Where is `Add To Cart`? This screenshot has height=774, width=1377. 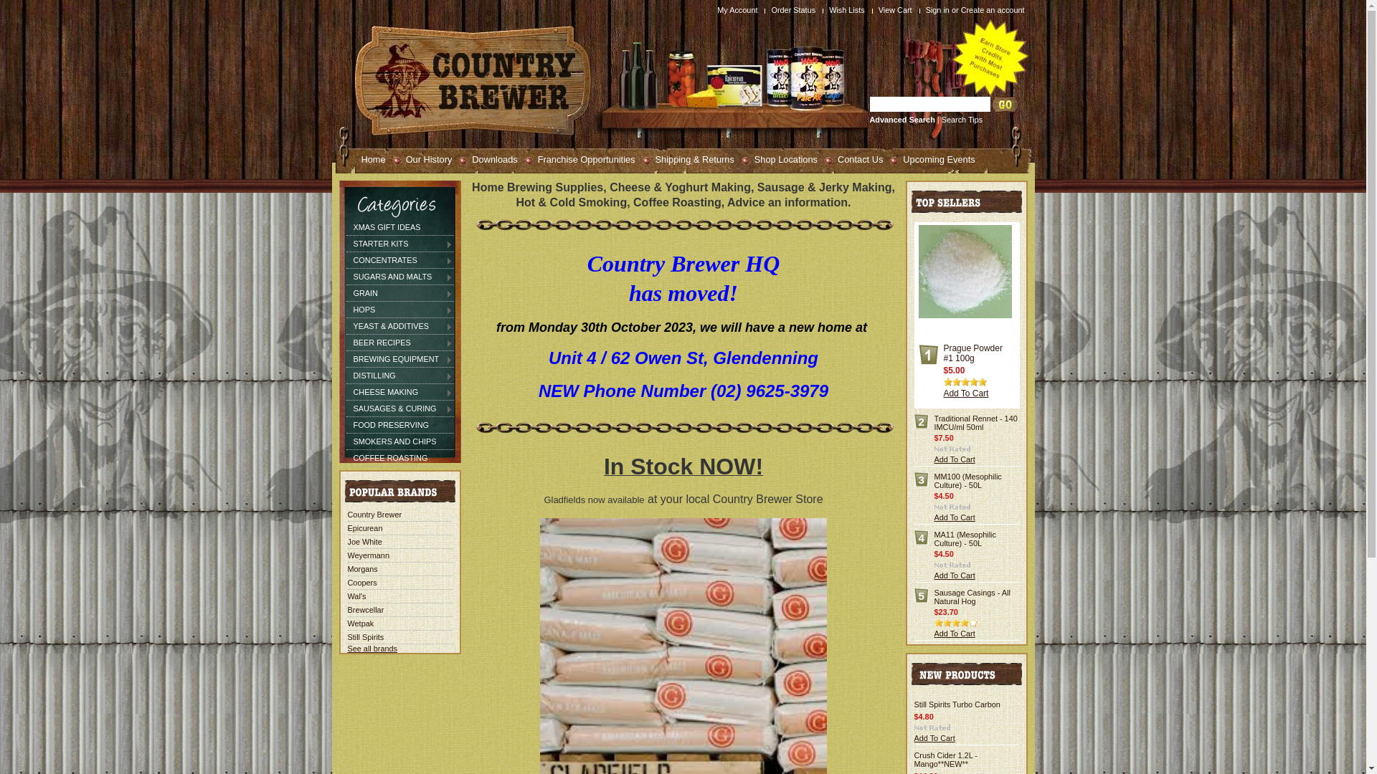
Add To Cart is located at coordinates (954, 517).